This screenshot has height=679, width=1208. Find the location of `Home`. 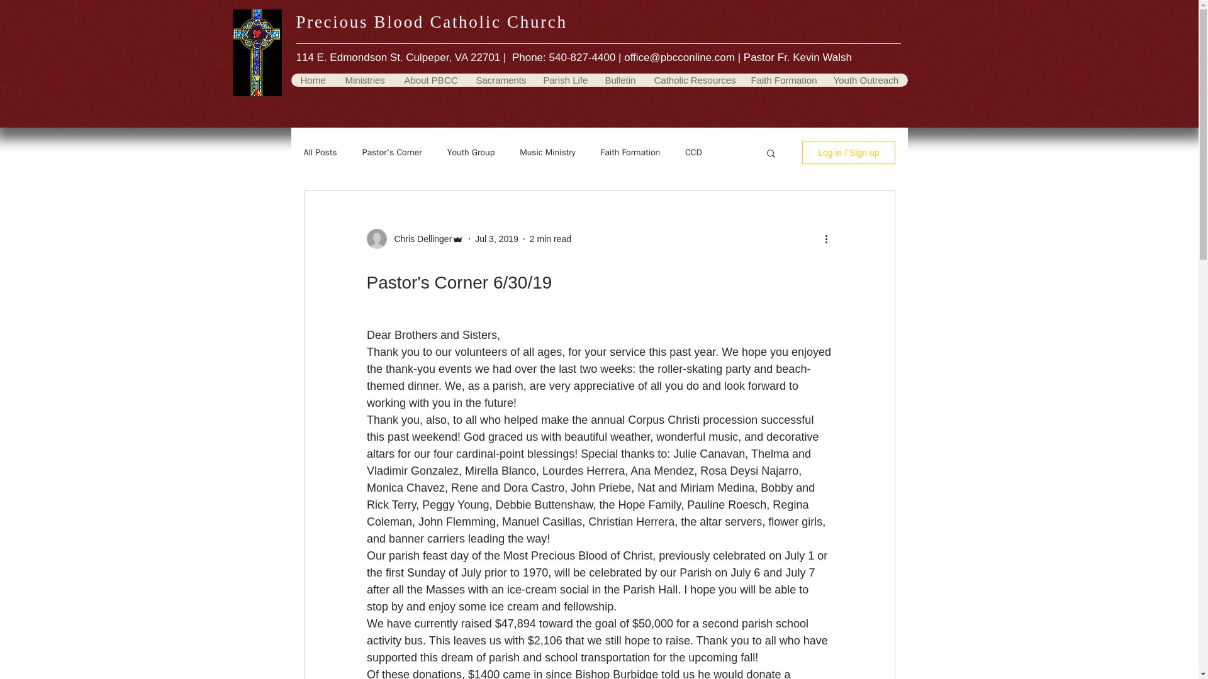

Home is located at coordinates (312, 80).